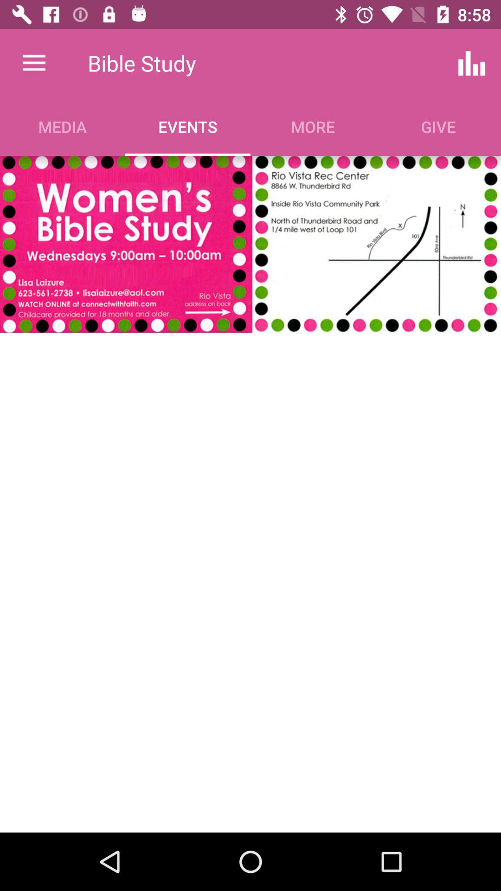 The height and width of the screenshot is (891, 501). I want to click on turn off icon below the media item, so click(250, 244).